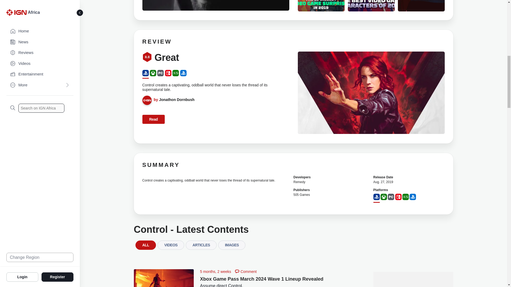 This screenshot has width=511, height=287. Describe the element at coordinates (160, 73) in the screenshot. I see `PC` at that location.